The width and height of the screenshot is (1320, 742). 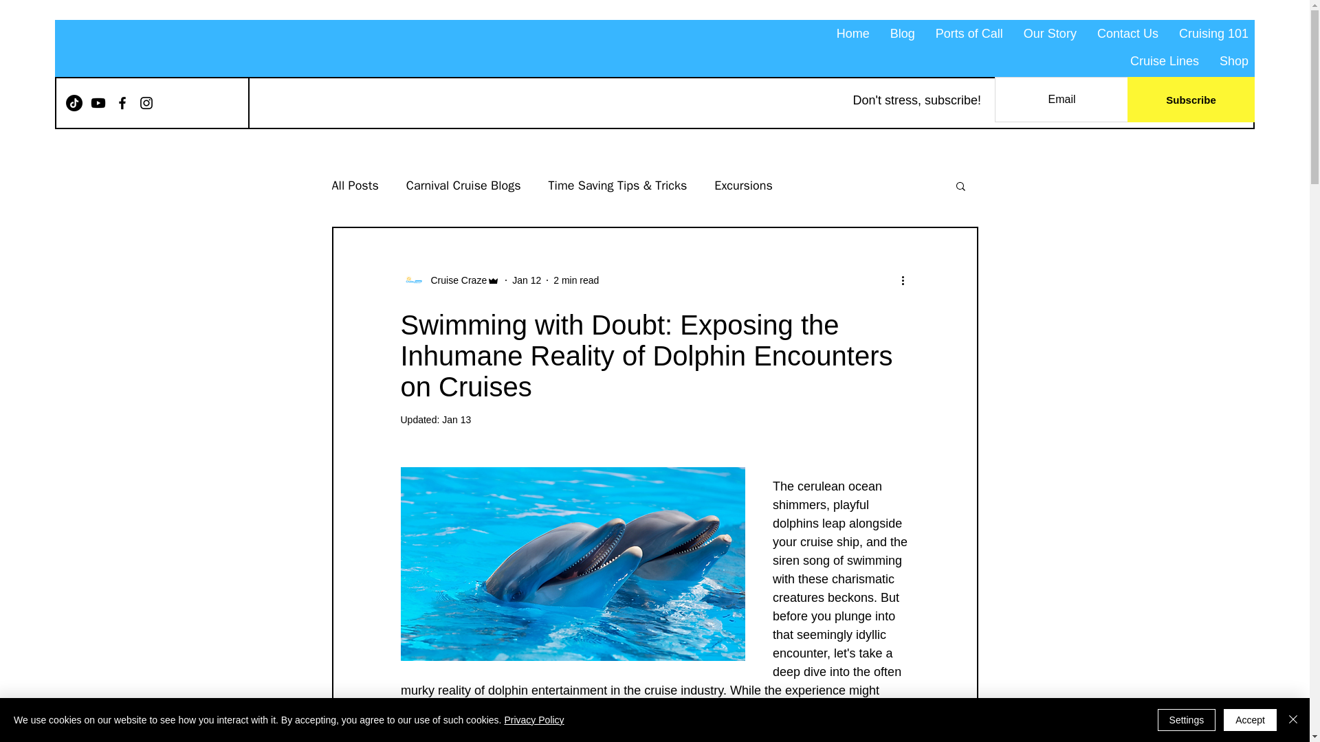 I want to click on Subscribe, so click(x=1191, y=100).